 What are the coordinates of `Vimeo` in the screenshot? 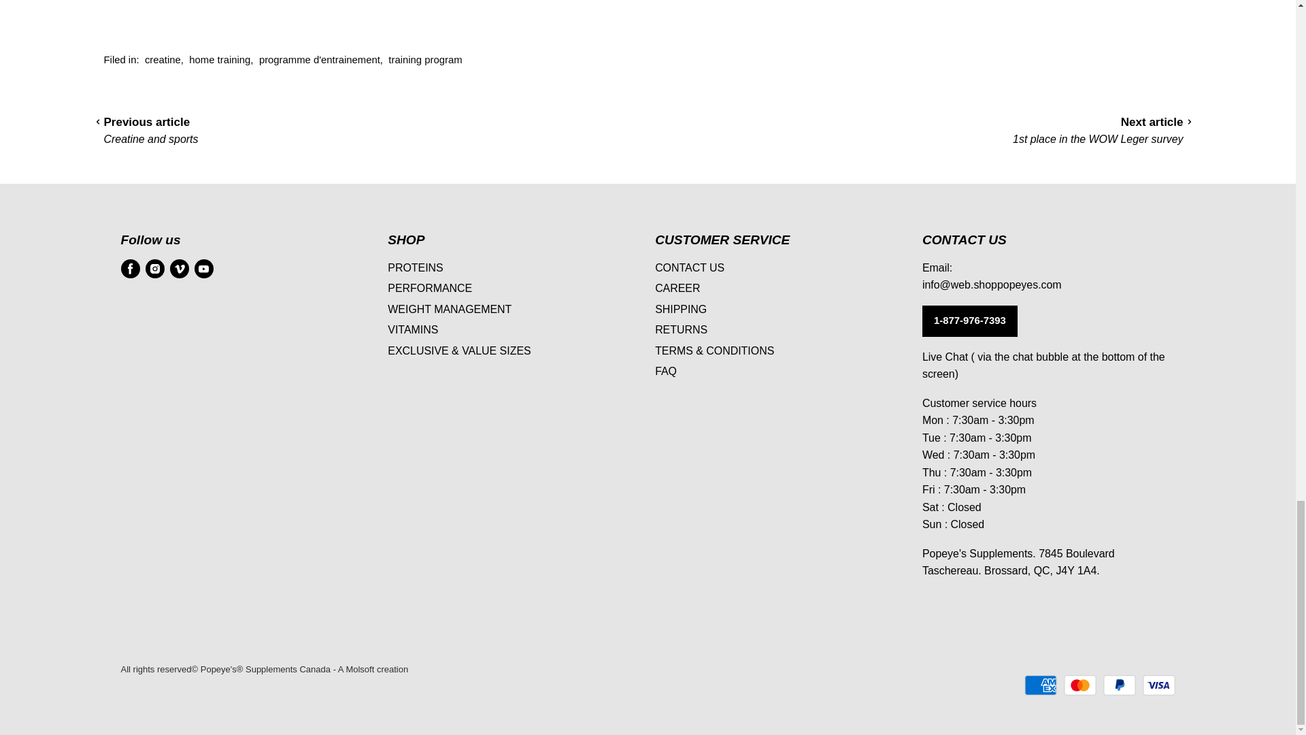 It's located at (180, 268).